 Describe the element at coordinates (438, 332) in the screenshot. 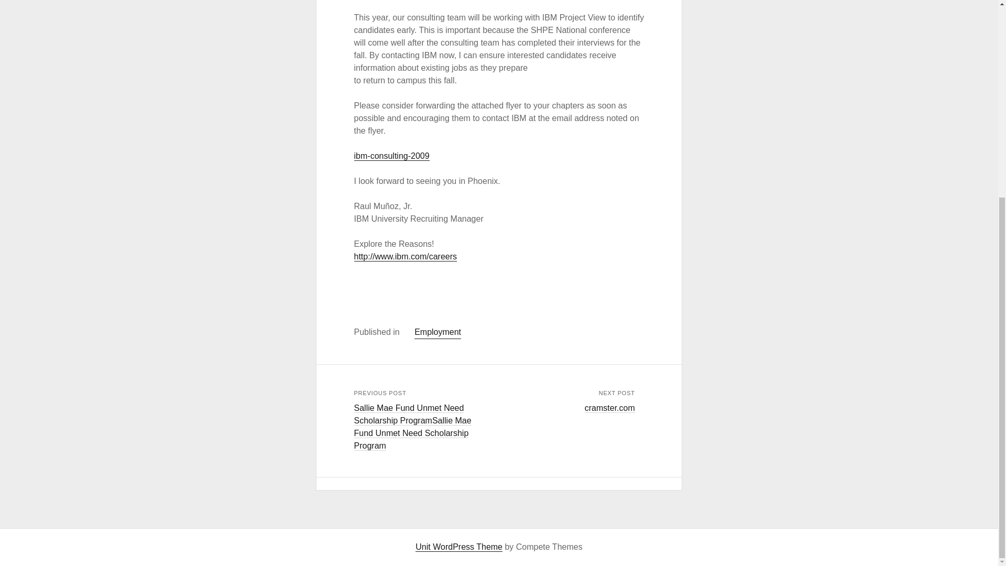

I see `View all posts in Employment` at that location.